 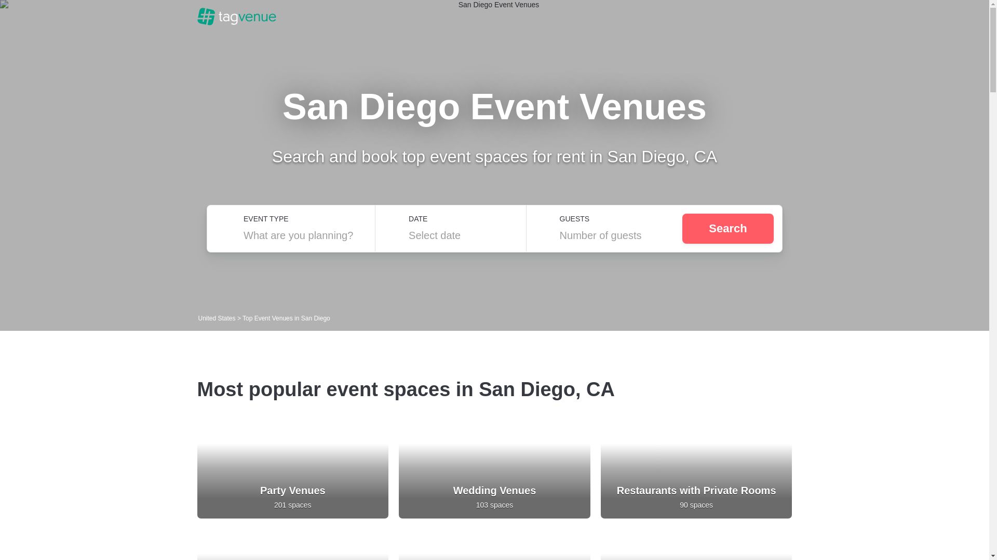 I want to click on Restaurants with Private Rooms, so click(x=697, y=491).